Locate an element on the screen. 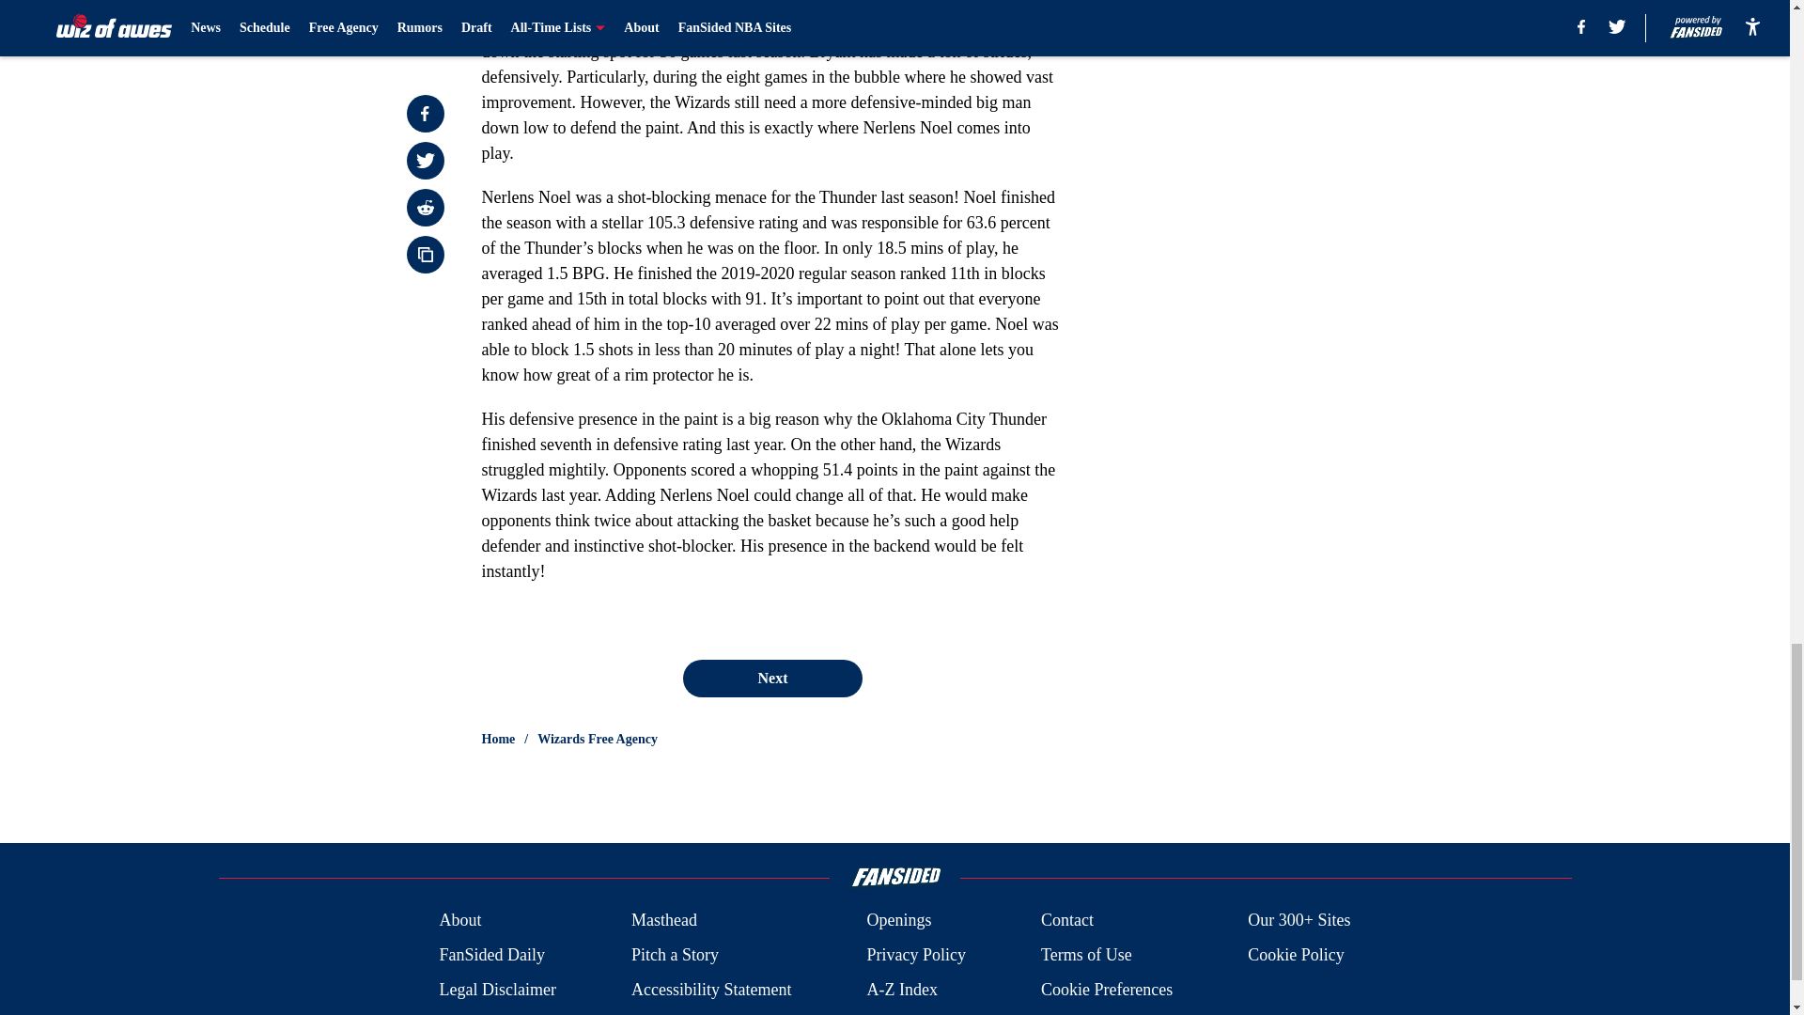 The height and width of the screenshot is (1015, 1804). Next is located at coordinates (771, 679).